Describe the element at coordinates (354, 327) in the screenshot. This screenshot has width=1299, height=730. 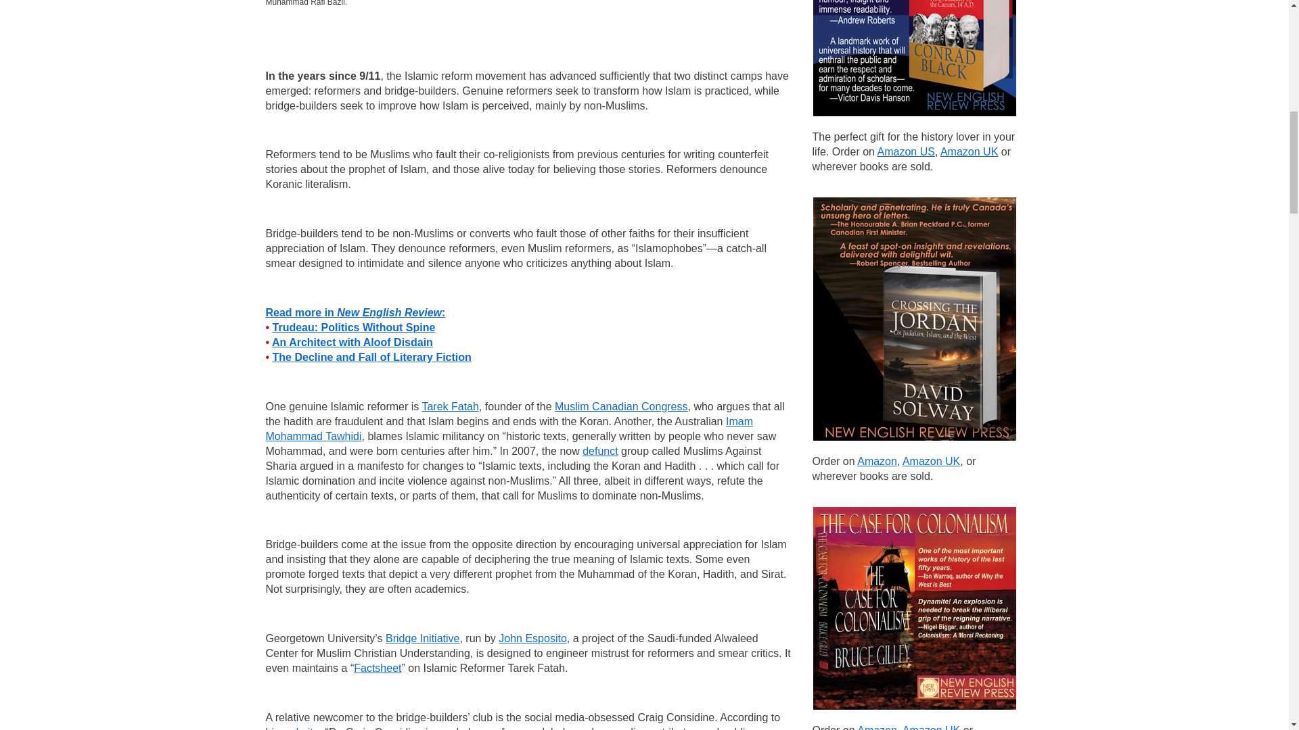
I see `Trudeau: Politics Without Spine` at that location.